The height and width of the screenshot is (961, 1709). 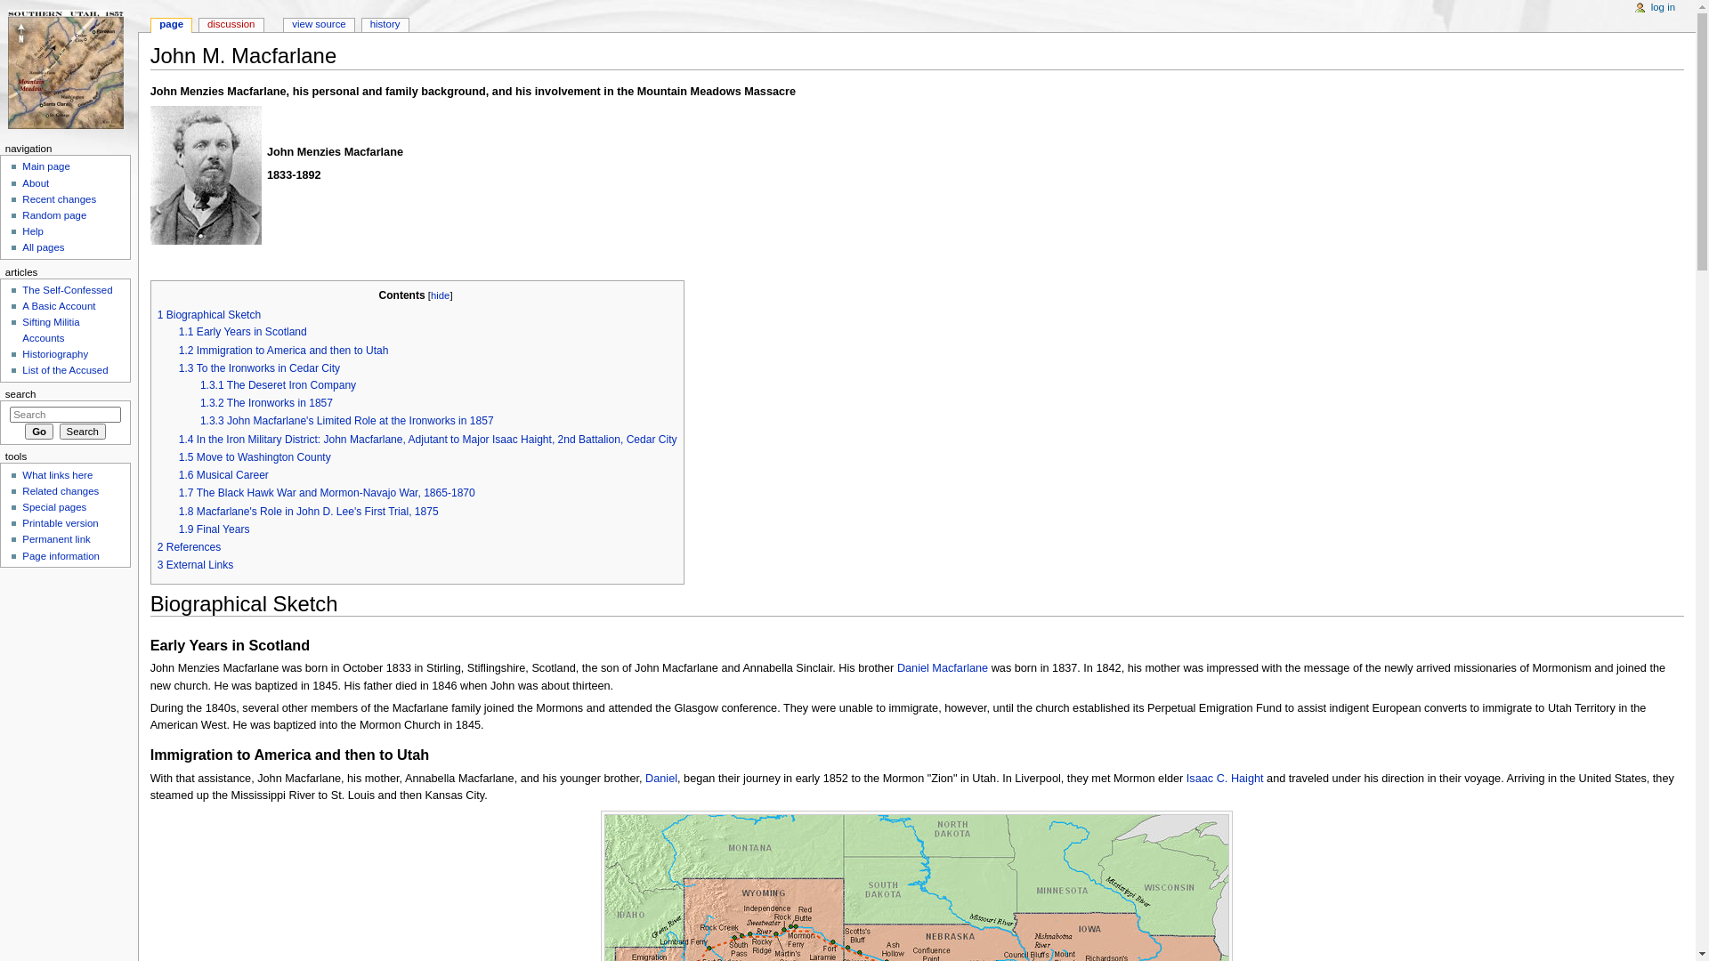 What do you see at coordinates (65, 370) in the screenshot?
I see `List of the Accused` at bounding box center [65, 370].